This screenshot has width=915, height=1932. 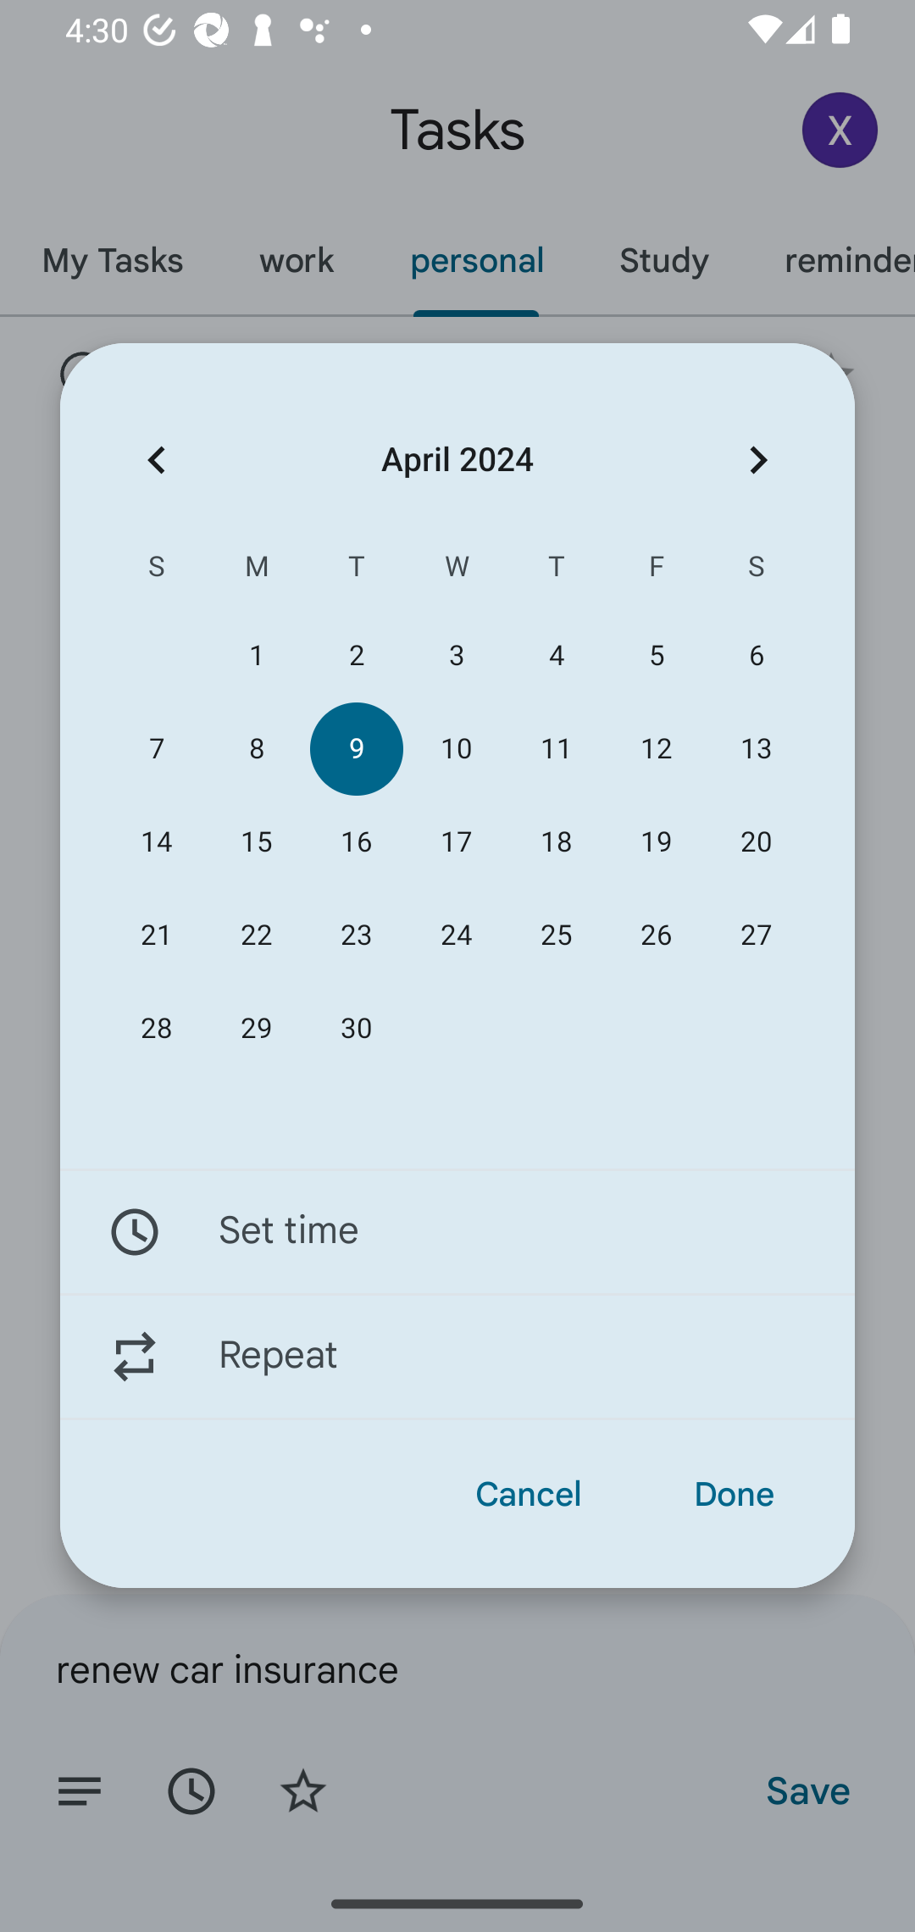 I want to click on 11 11 April 2024, so click(x=557, y=749).